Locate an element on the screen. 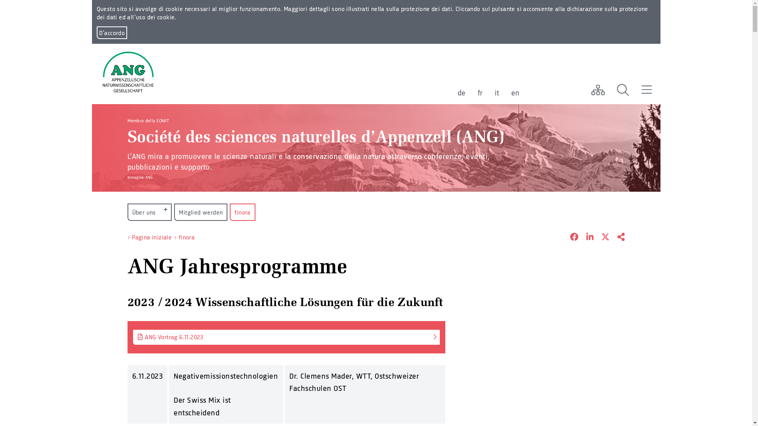 The height and width of the screenshot is (426, 758). Rete is located at coordinates (598, 90).